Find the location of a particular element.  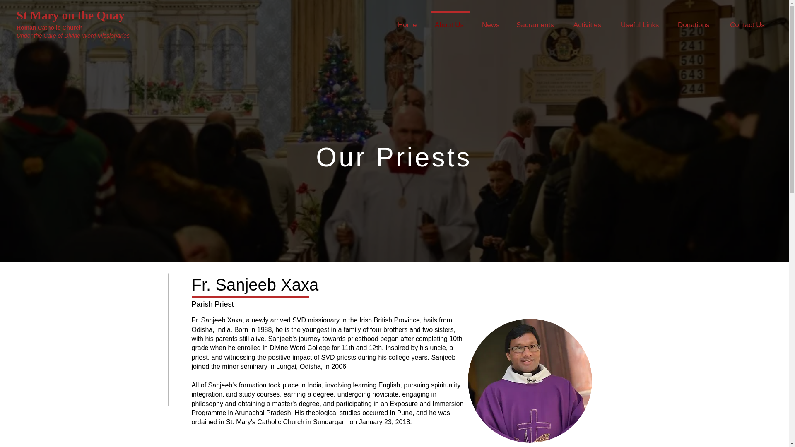

About Us is located at coordinates (451, 22).